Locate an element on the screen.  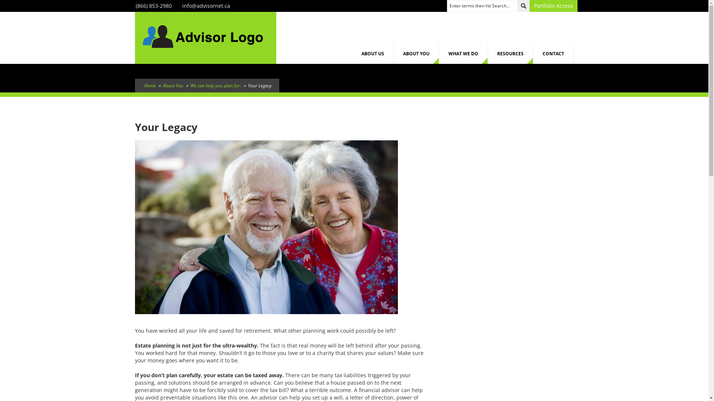
(866) 853-2980 is located at coordinates (153, 6).